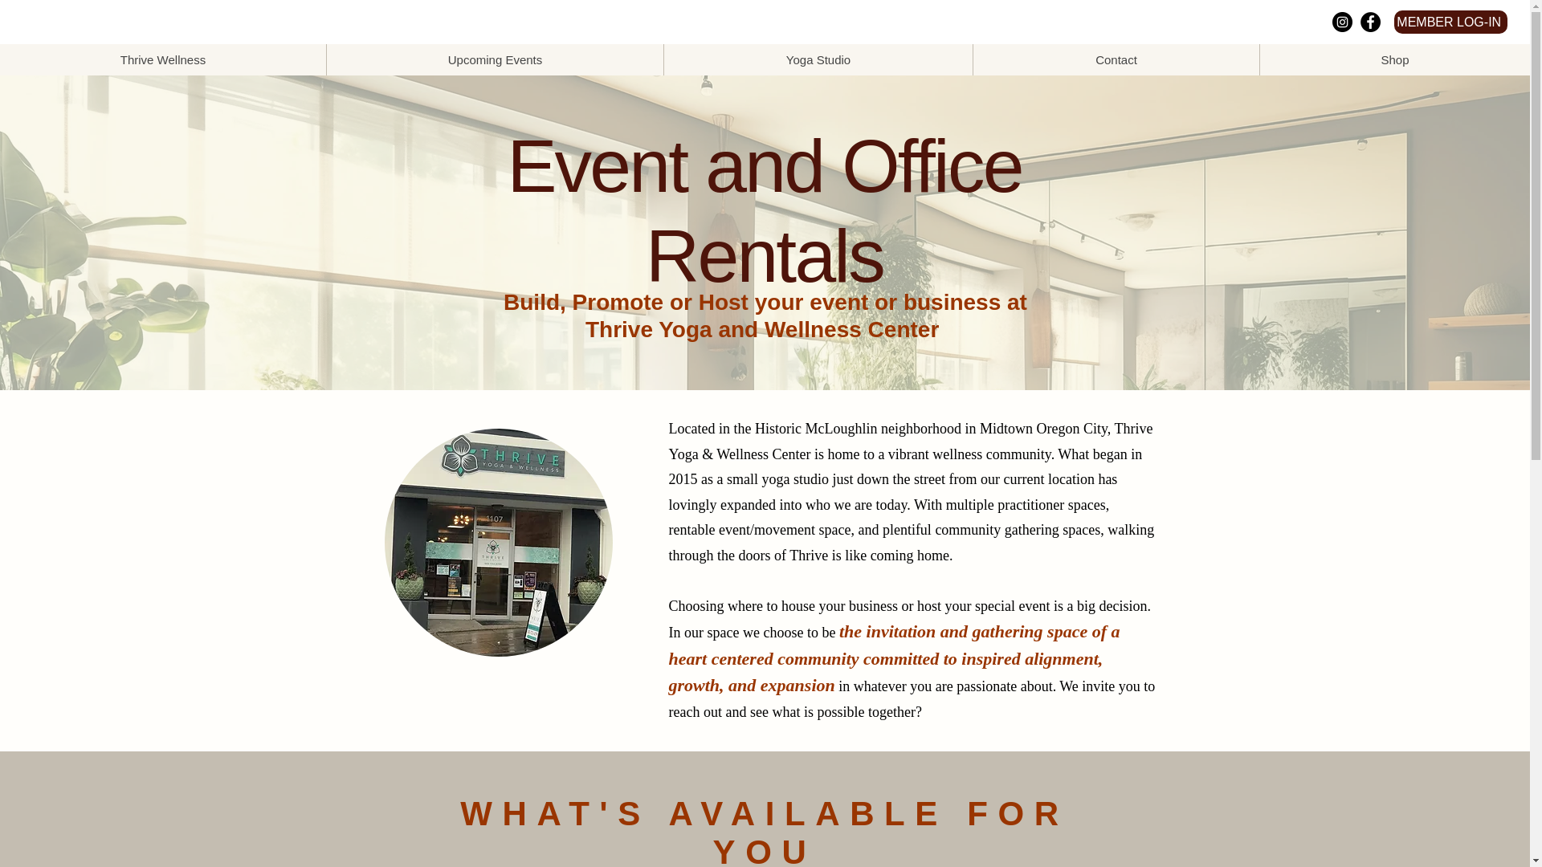  I want to click on Thrive Wellness, so click(162, 59).